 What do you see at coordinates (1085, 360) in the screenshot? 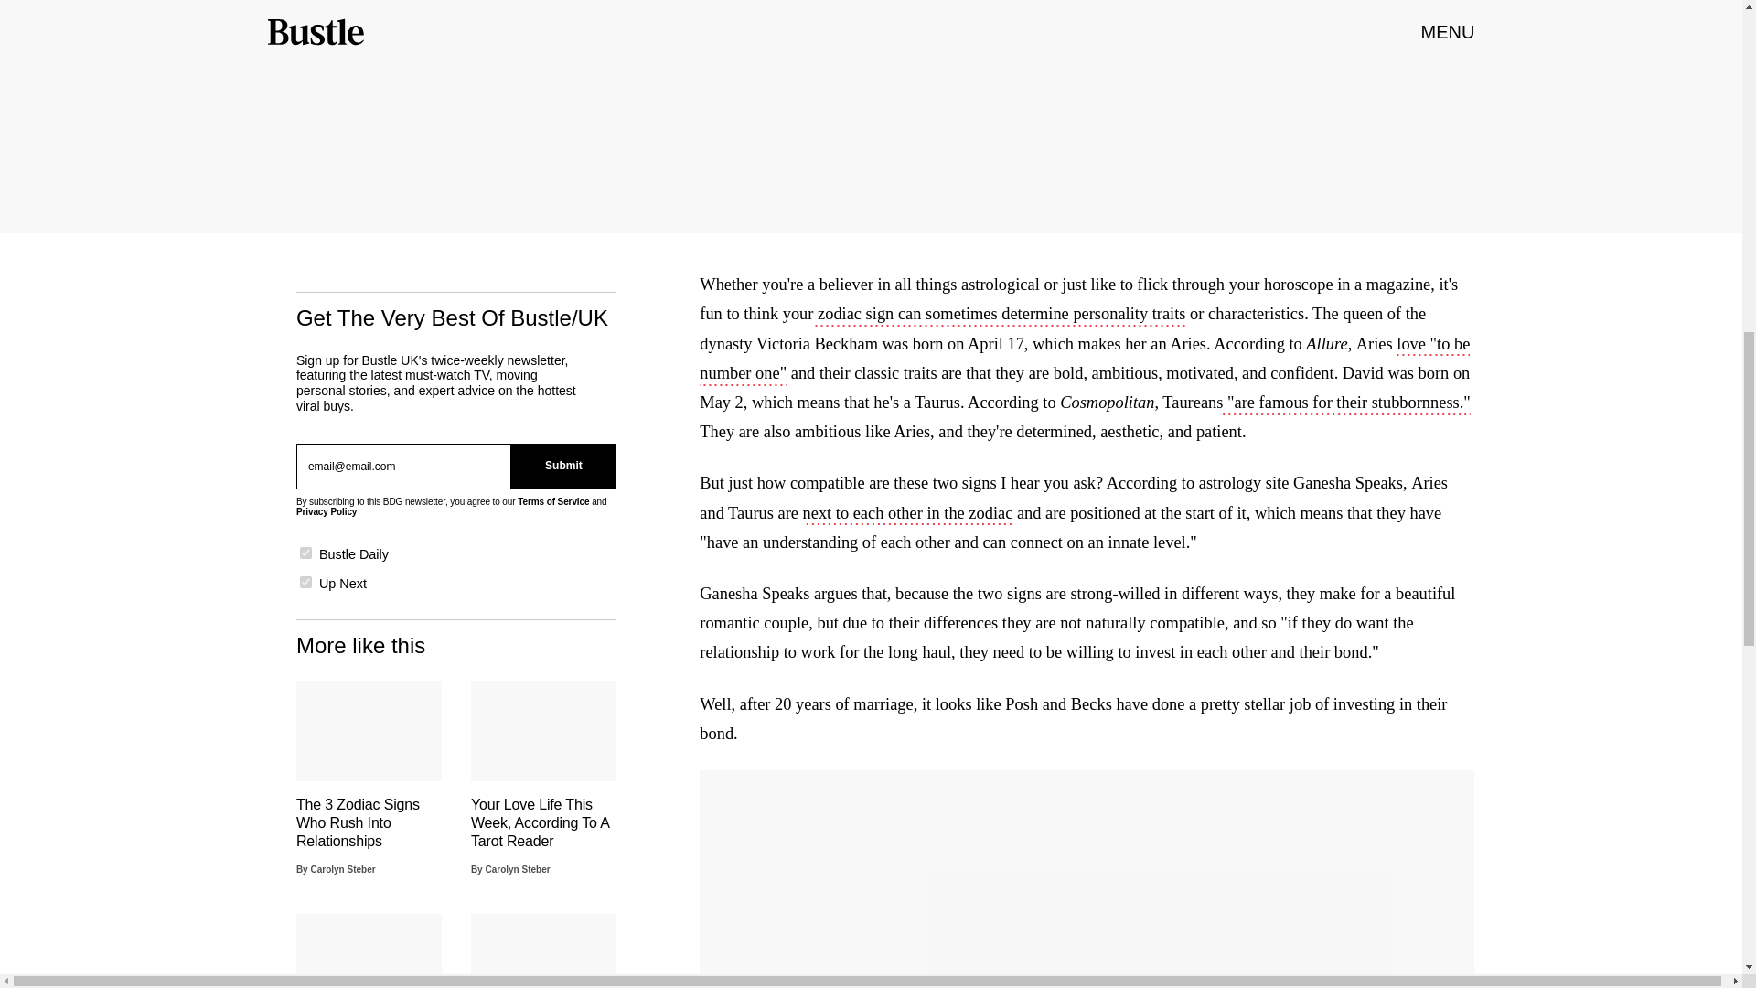
I see `love "to be number one"` at bounding box center [1085, 360].